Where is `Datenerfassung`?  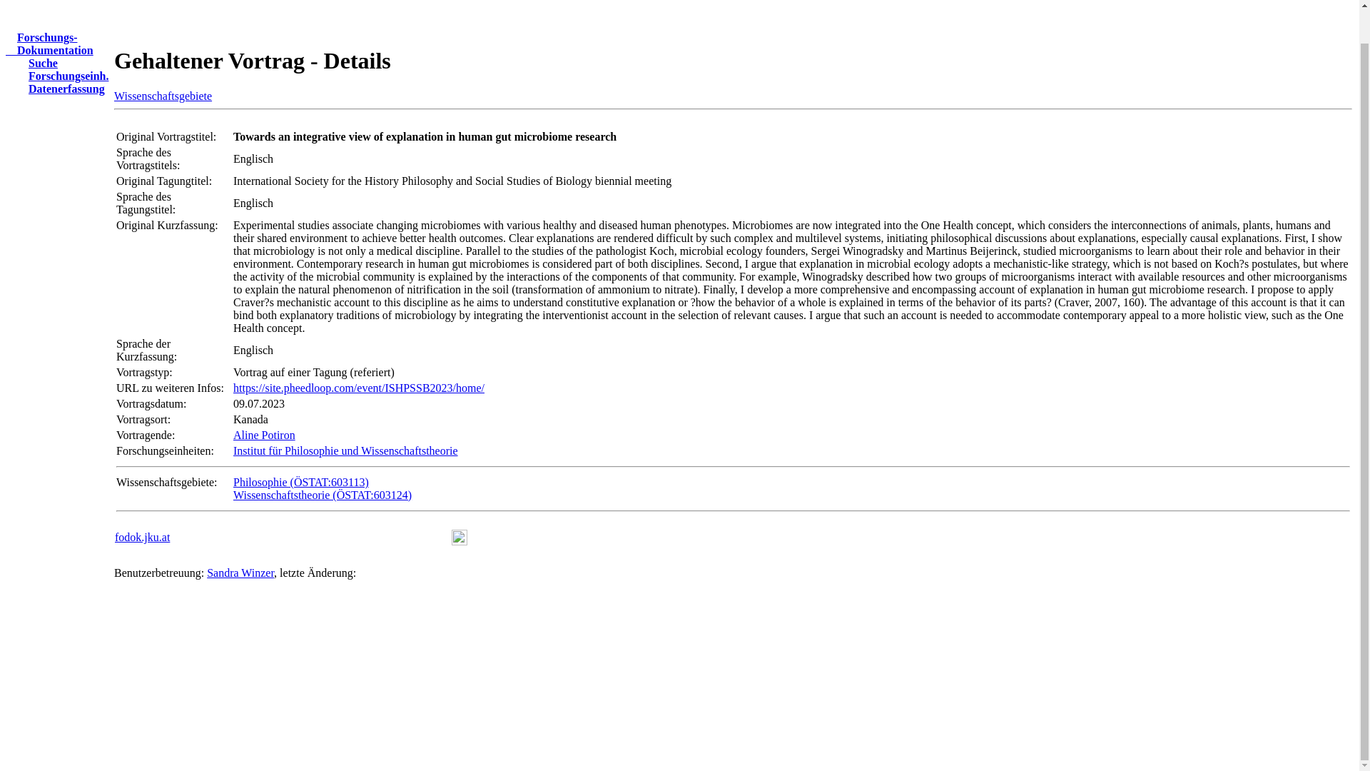 Datenerfassung is located at coordinates (61, 89).